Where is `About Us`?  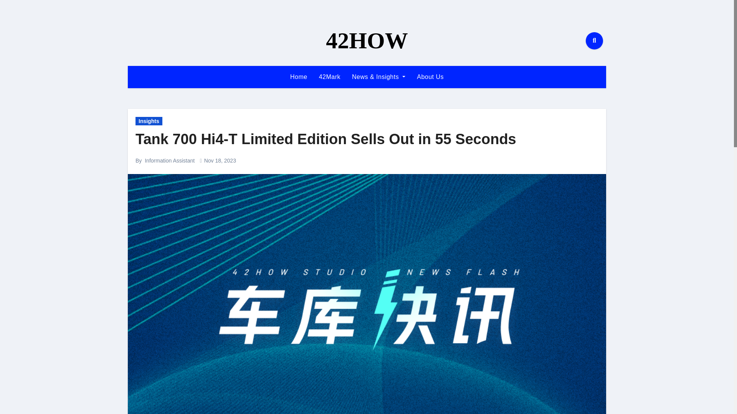
About Us is located at coordinates (430, 77).